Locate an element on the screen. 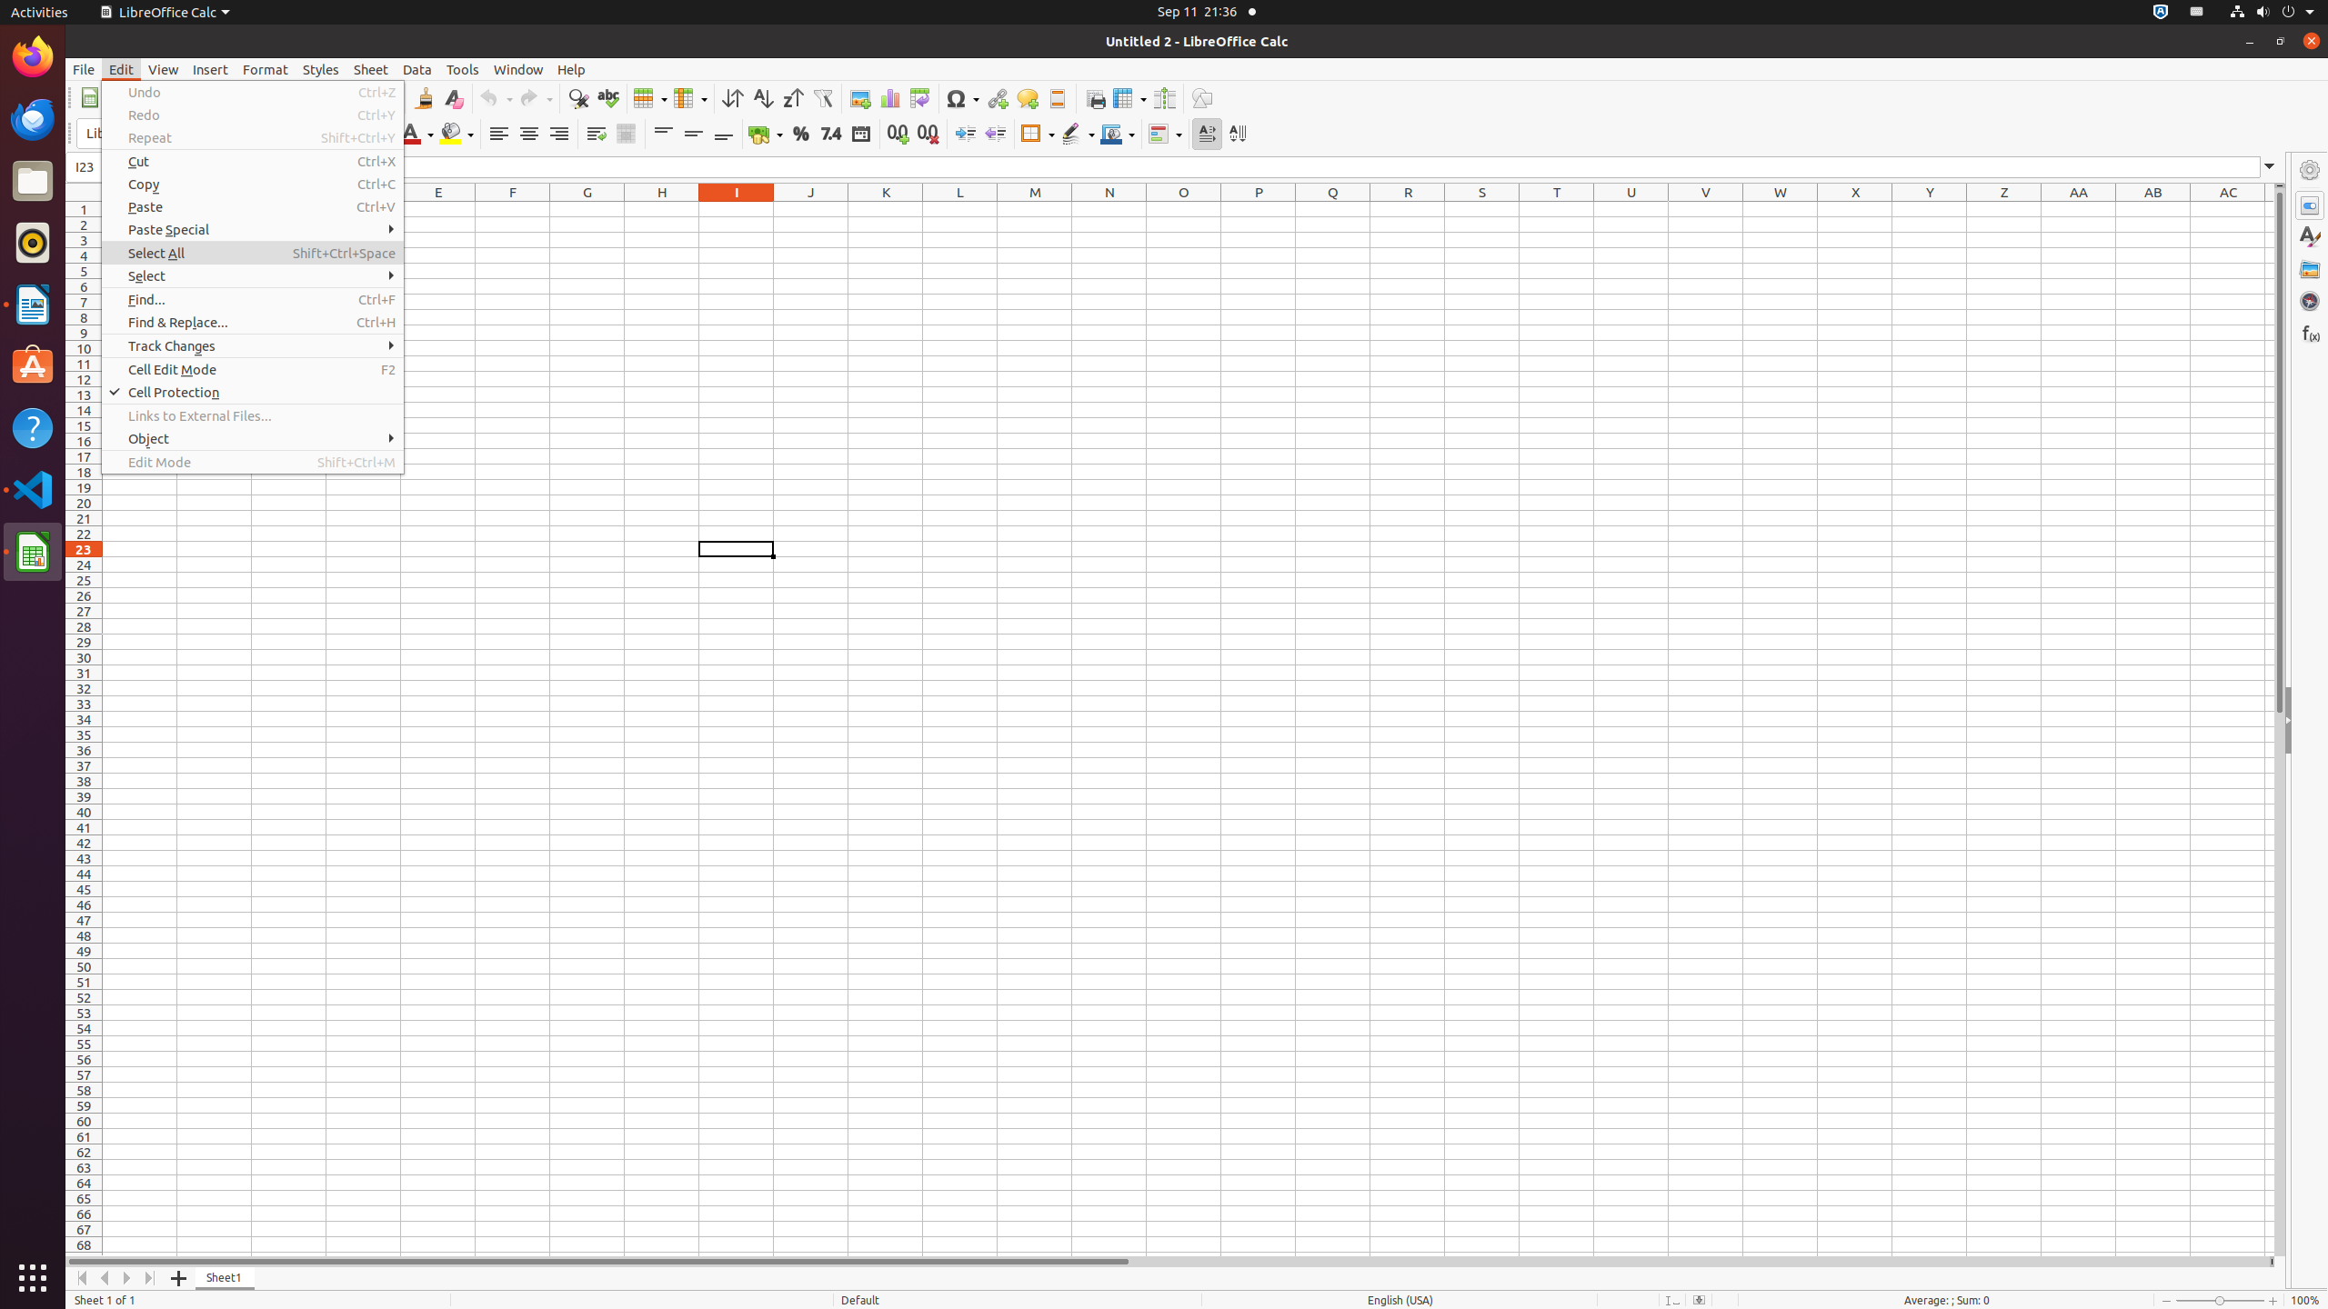  P1 is located at coordinates (1259, 209).